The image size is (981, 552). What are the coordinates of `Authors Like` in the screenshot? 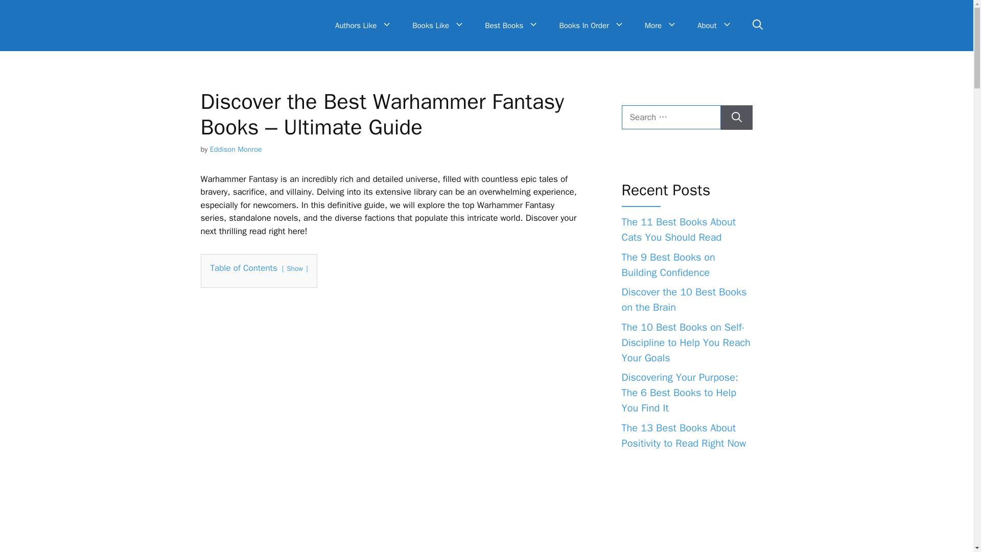 It's located at (363, 26).